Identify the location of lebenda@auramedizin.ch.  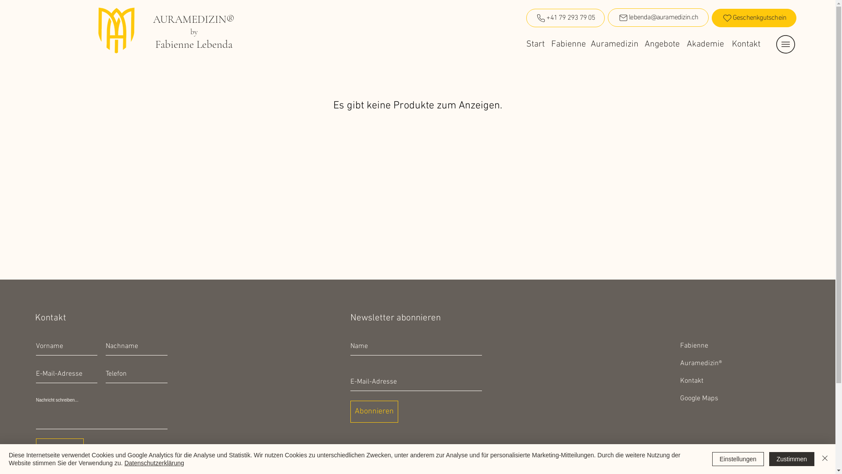
(658, 18).